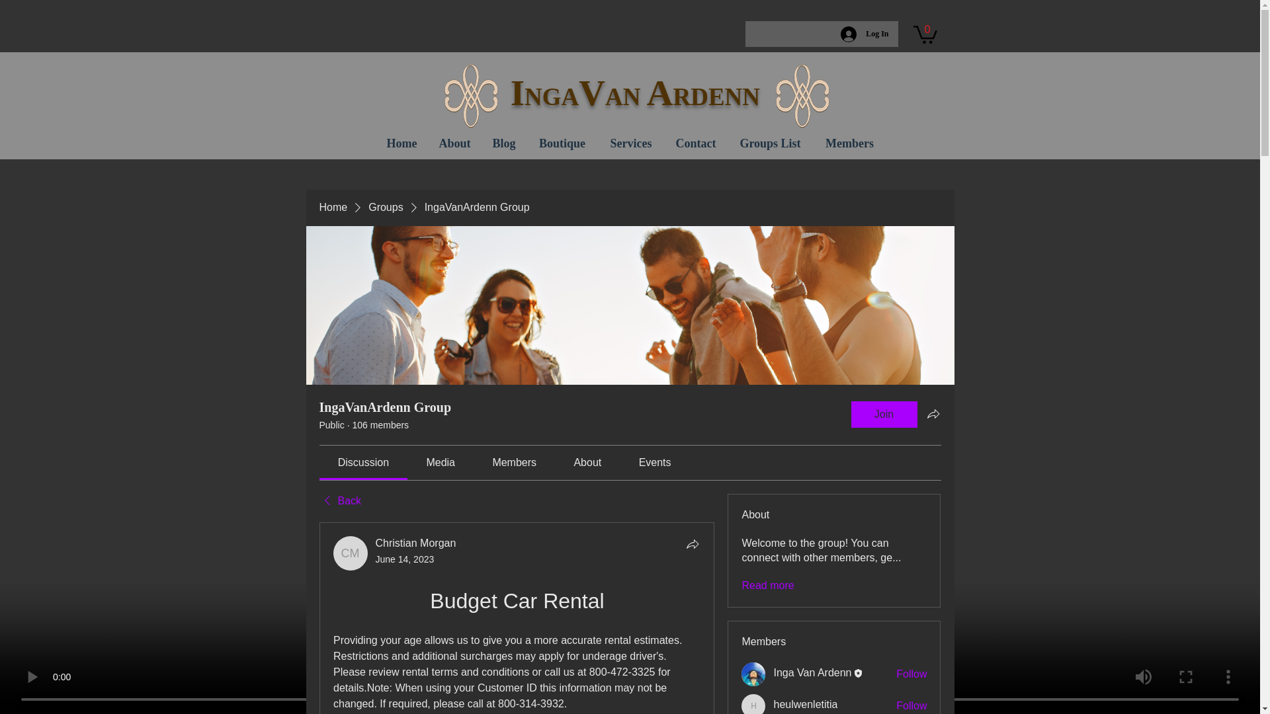  Describe the element at coordinates (925, 33) in the screenshot. I see `0` at that location.